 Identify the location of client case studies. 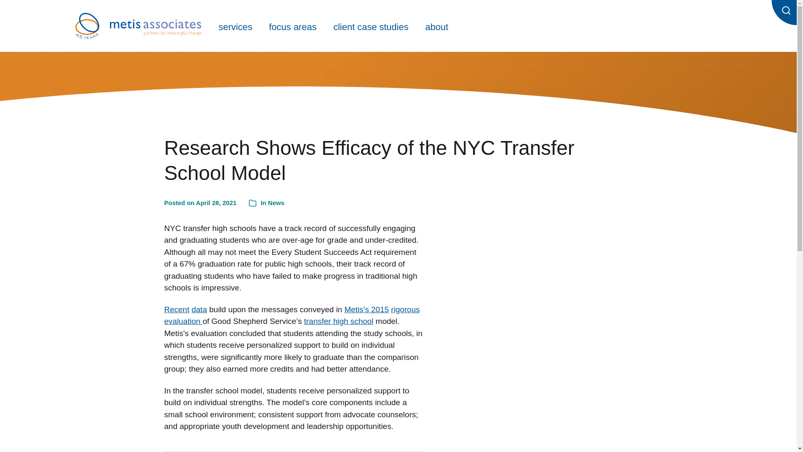
(371, 26).